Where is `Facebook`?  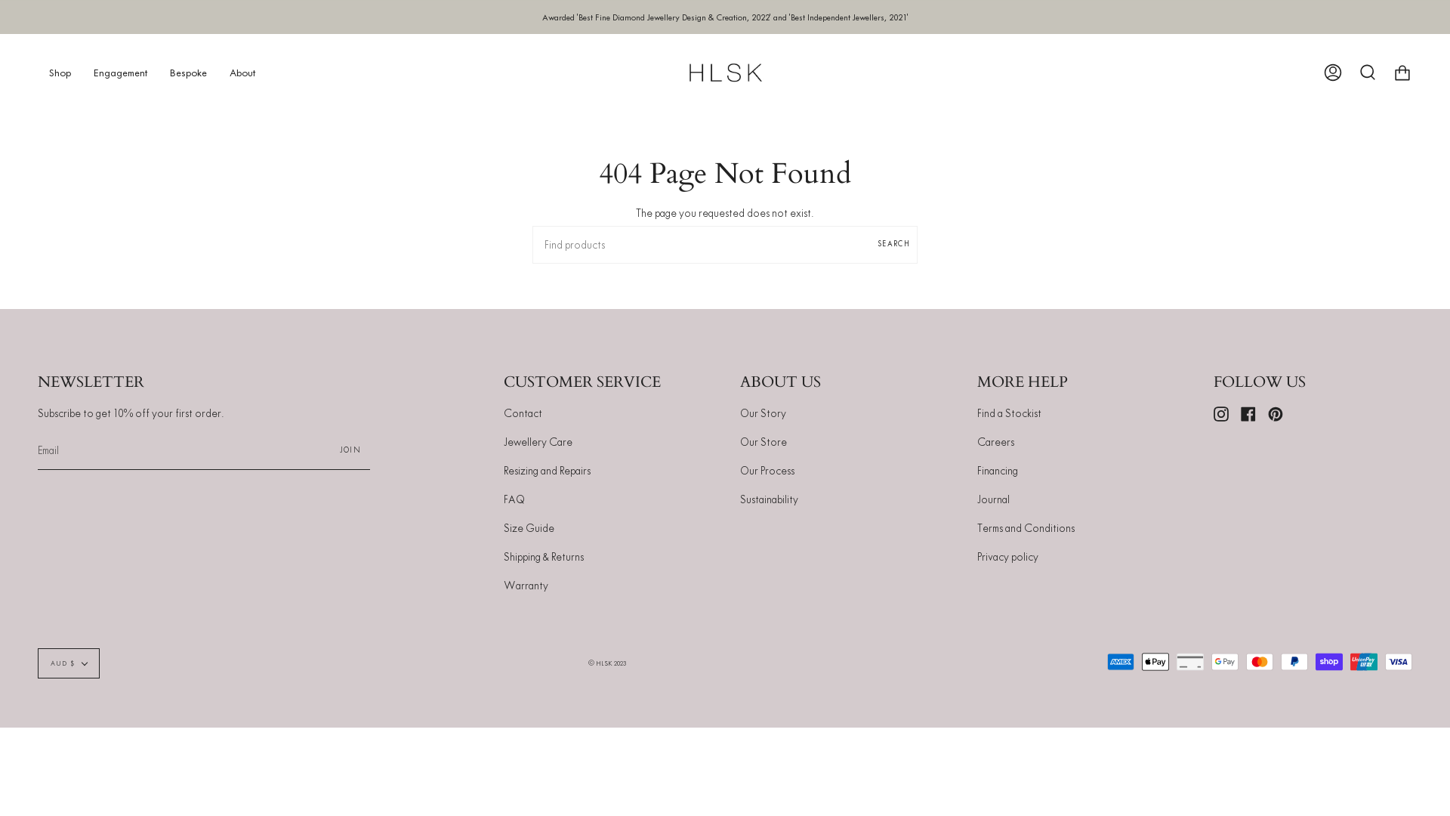
Facebook is located at coordinates (1248, 413).